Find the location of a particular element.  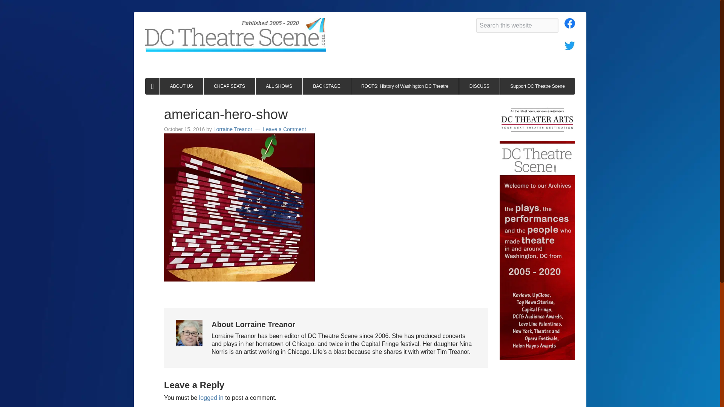

Follow DC Theatre Scene on Facebook is located at coordinates (569, 25).